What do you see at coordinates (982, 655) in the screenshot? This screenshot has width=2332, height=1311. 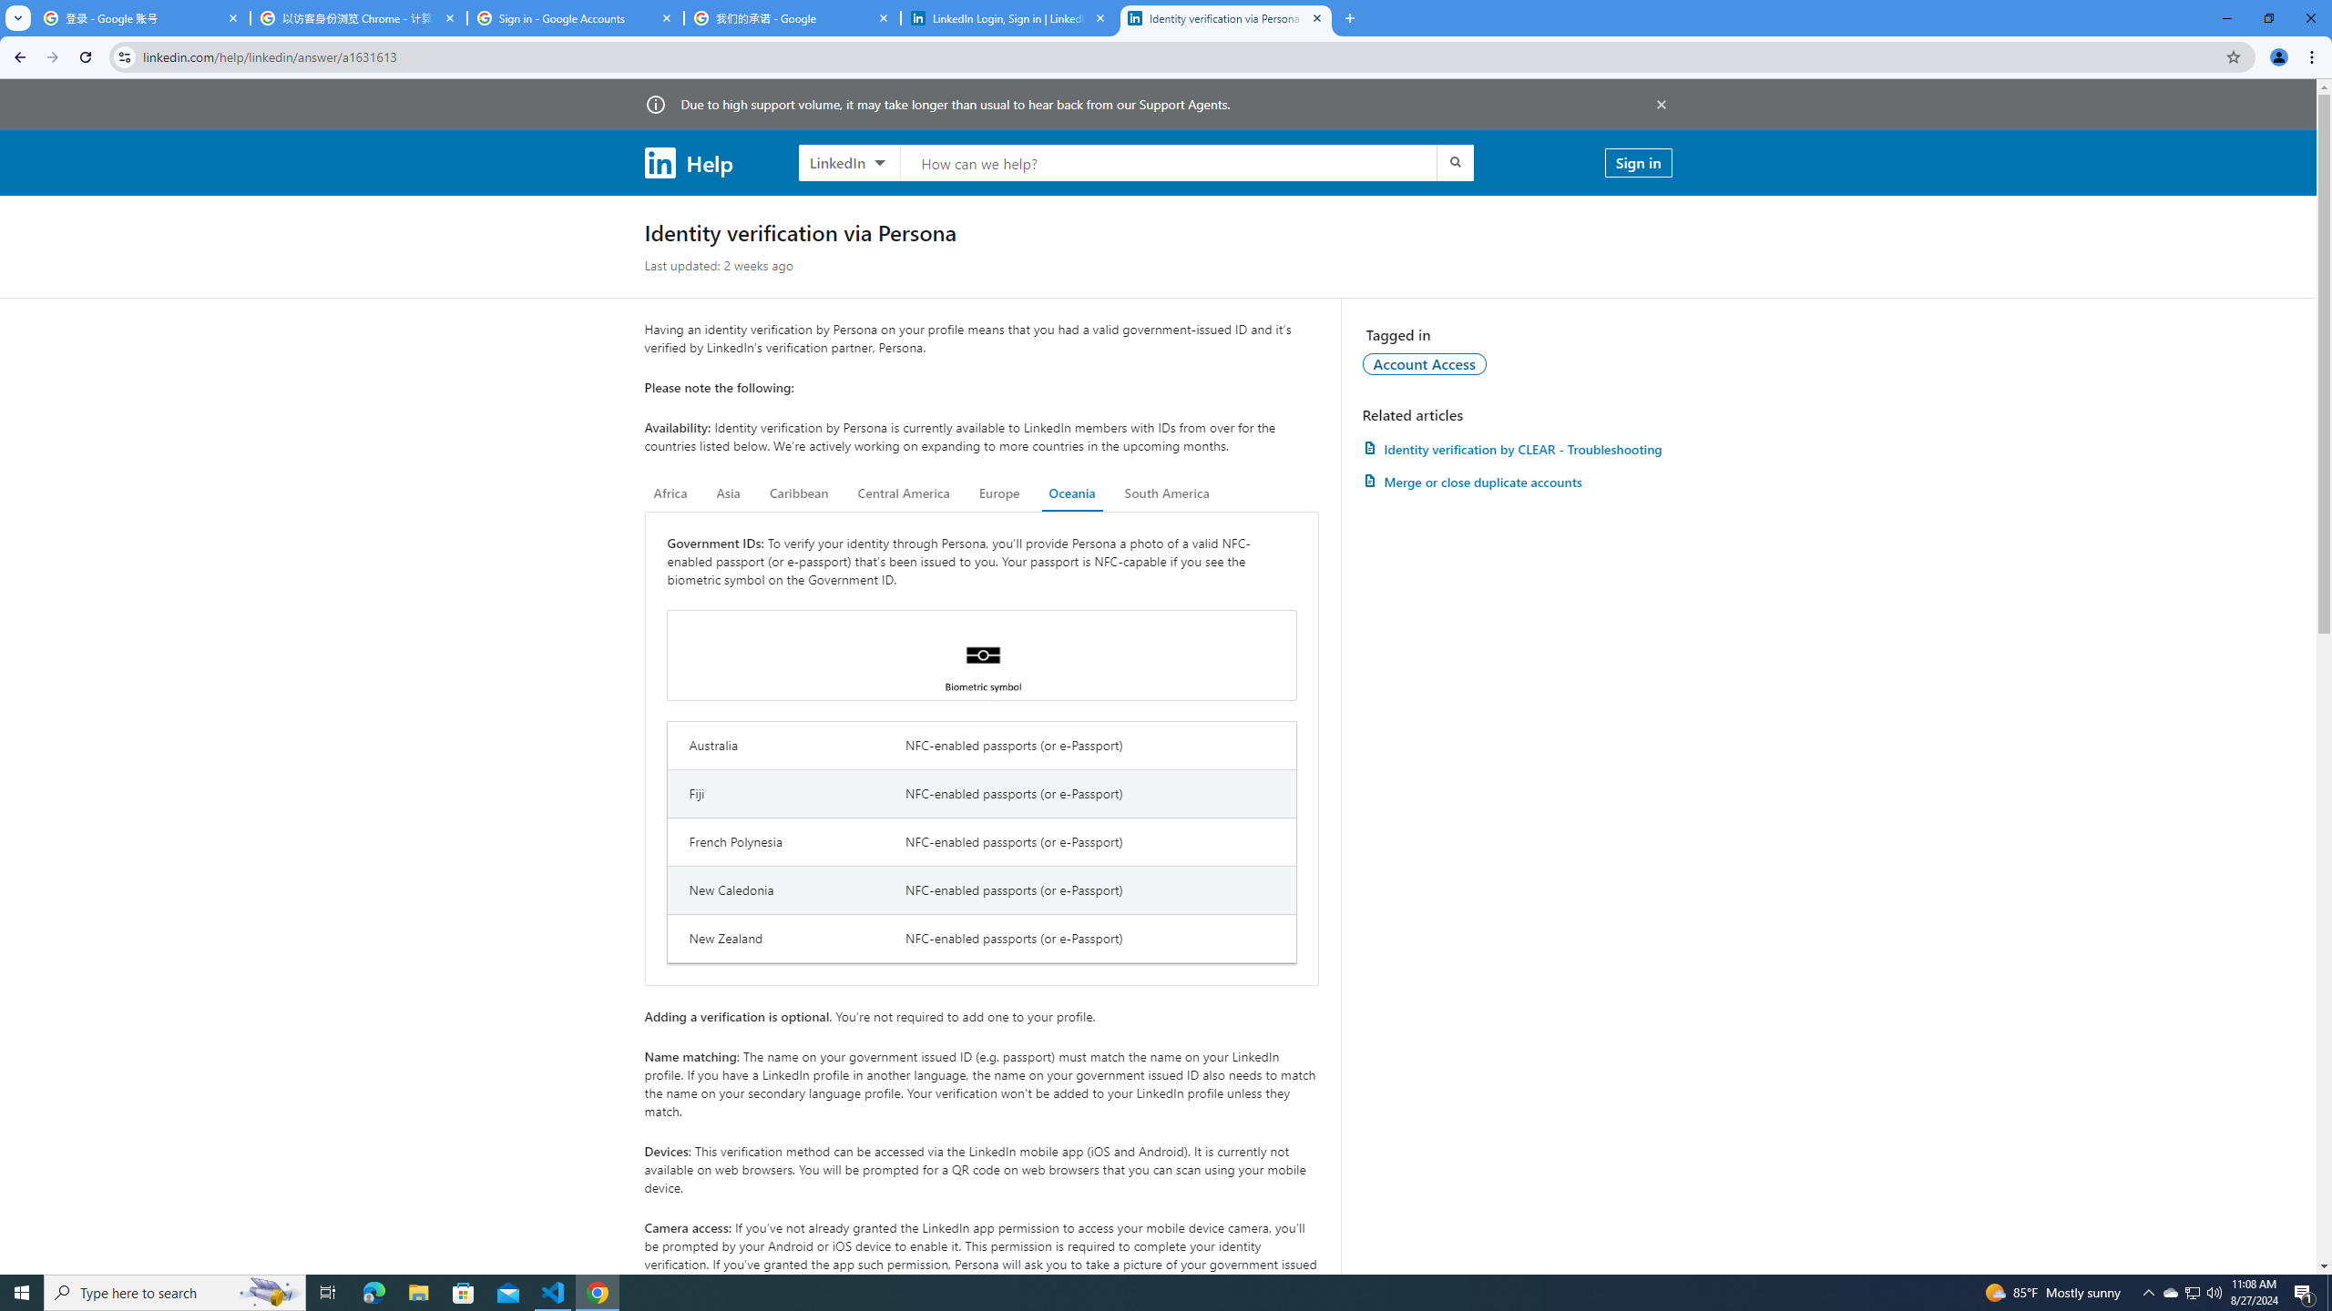 I see `Biometric symbol` at bounding box center [982, 655].